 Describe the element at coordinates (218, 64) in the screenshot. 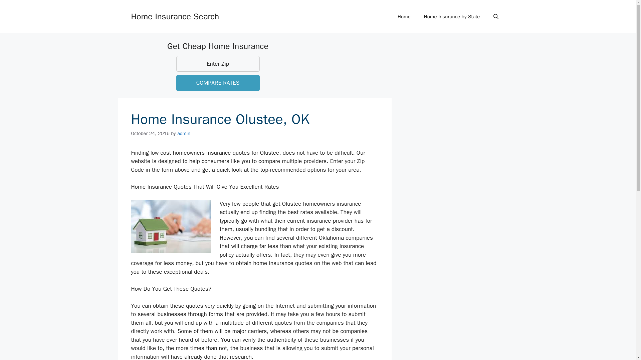

I see `Enter Zip` at that location.